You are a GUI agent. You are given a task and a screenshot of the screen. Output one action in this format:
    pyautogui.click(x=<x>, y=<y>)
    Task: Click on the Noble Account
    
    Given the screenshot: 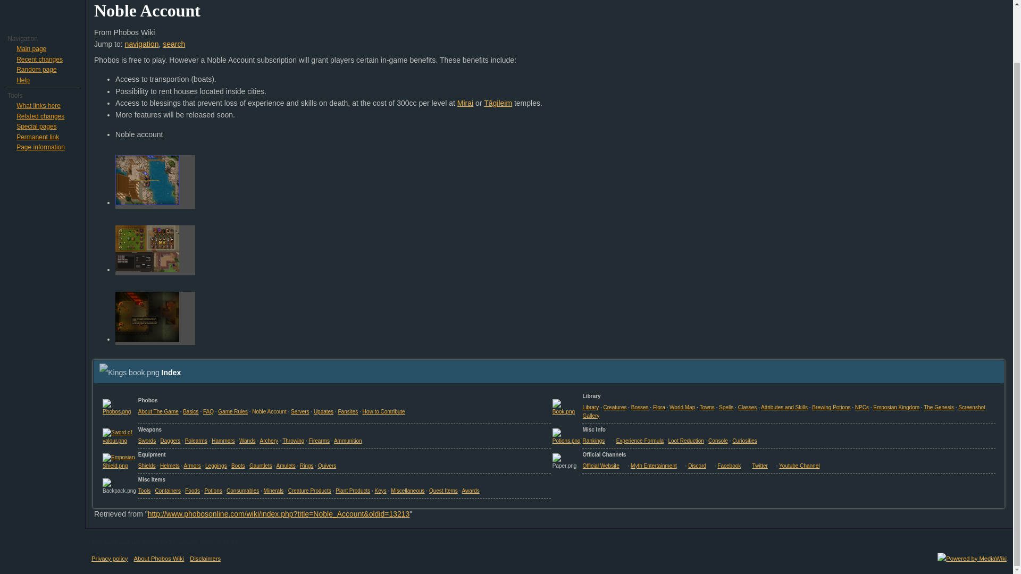 What is the action you would take?
    pyautogui.click(x=269, y=411)
    